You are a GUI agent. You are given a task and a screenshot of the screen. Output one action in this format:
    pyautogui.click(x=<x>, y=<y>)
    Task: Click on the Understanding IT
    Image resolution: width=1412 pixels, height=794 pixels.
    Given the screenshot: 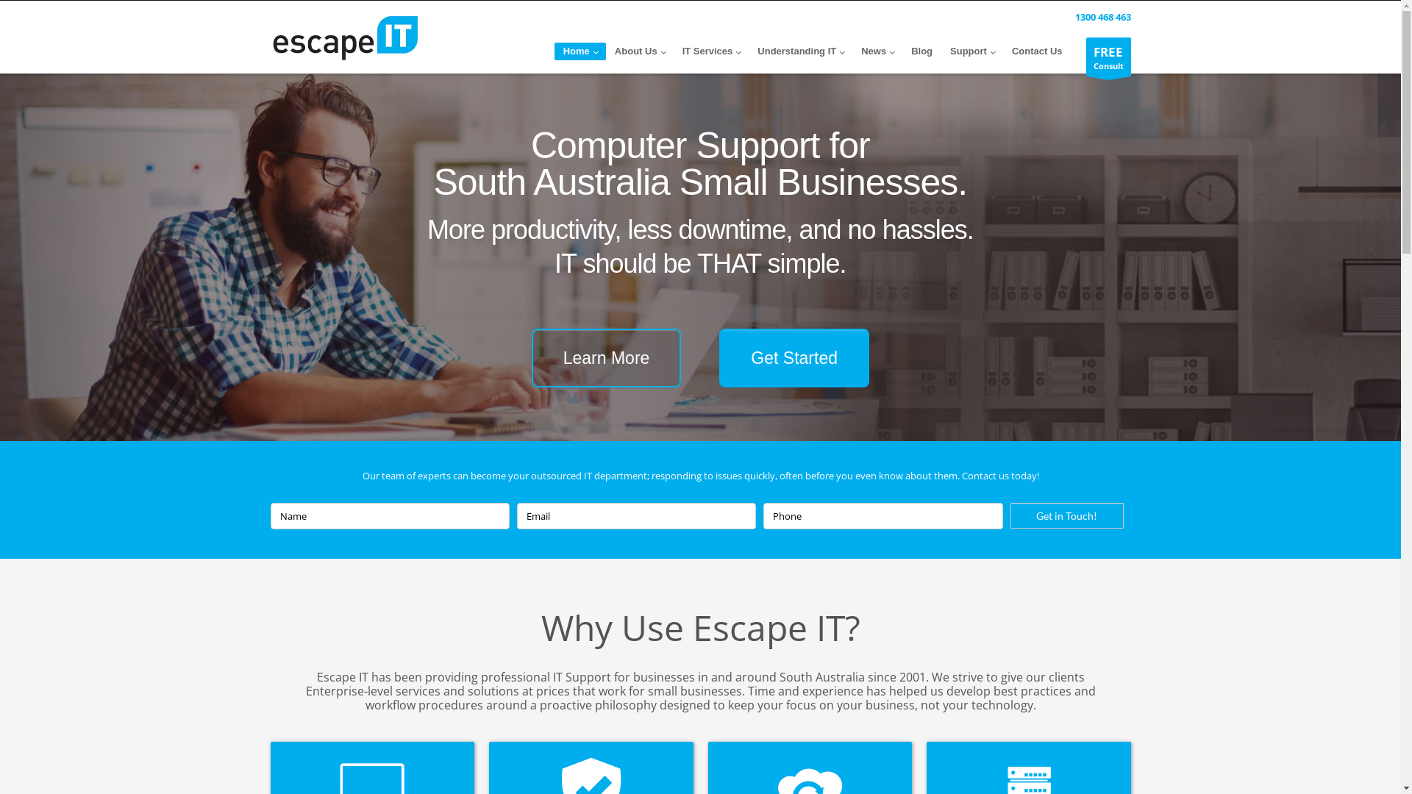 What is the action you would take?
    pyautogui.click(x=800, y=51)
    